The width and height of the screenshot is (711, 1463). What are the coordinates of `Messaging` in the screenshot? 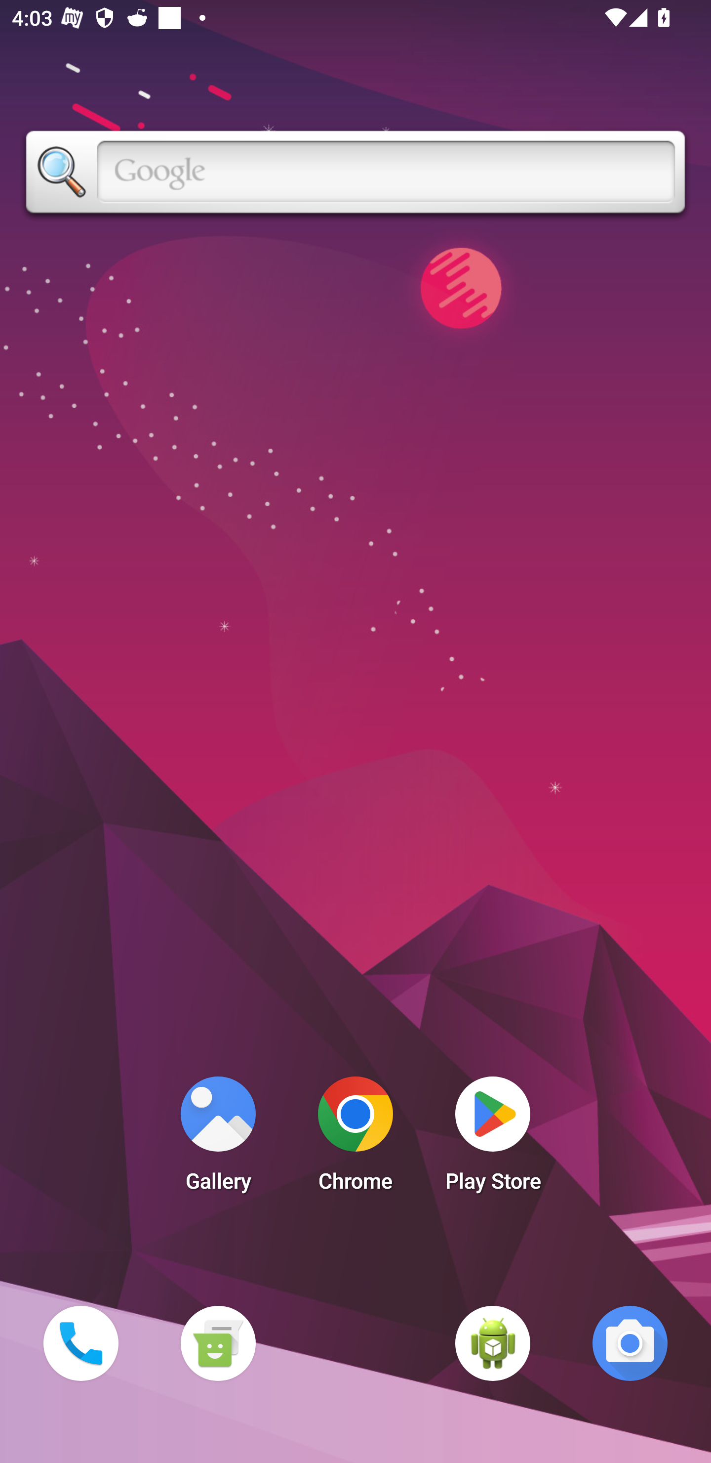 It's located at (218, 1343).